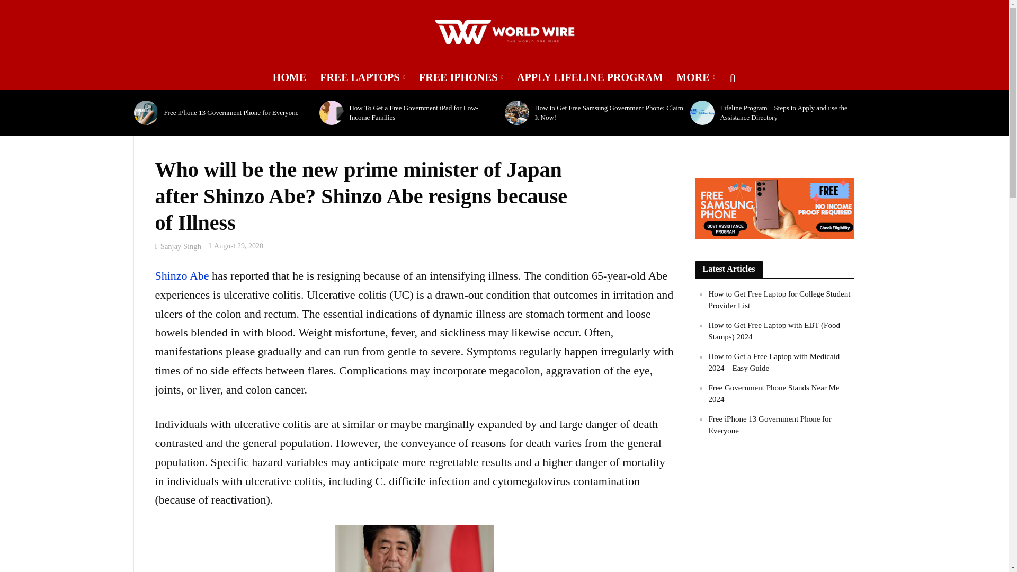 The height and width of the screenshot is (572, 1017). Describe the element at coordinates (331, 113) in the screenshot. I see `How To Get a Free Government iPad for Low-Income Families` at that location.